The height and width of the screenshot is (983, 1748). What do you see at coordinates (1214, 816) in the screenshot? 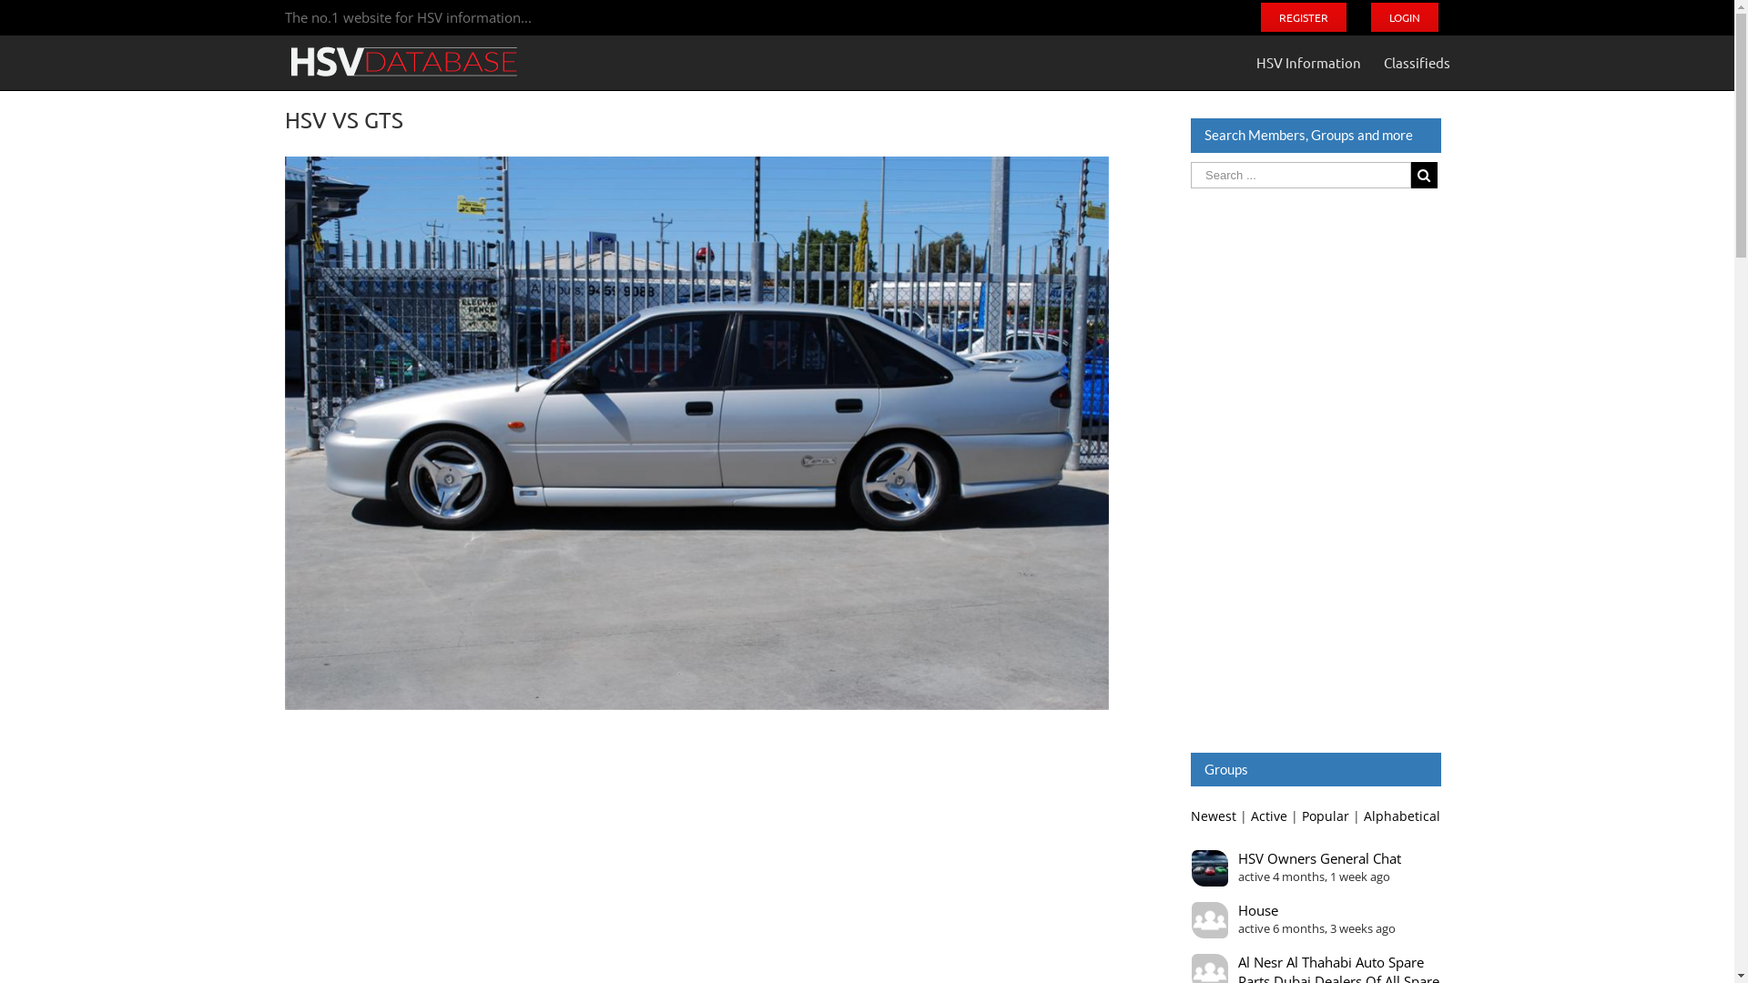
I see `Newest` at bounding box center [1214, 816].